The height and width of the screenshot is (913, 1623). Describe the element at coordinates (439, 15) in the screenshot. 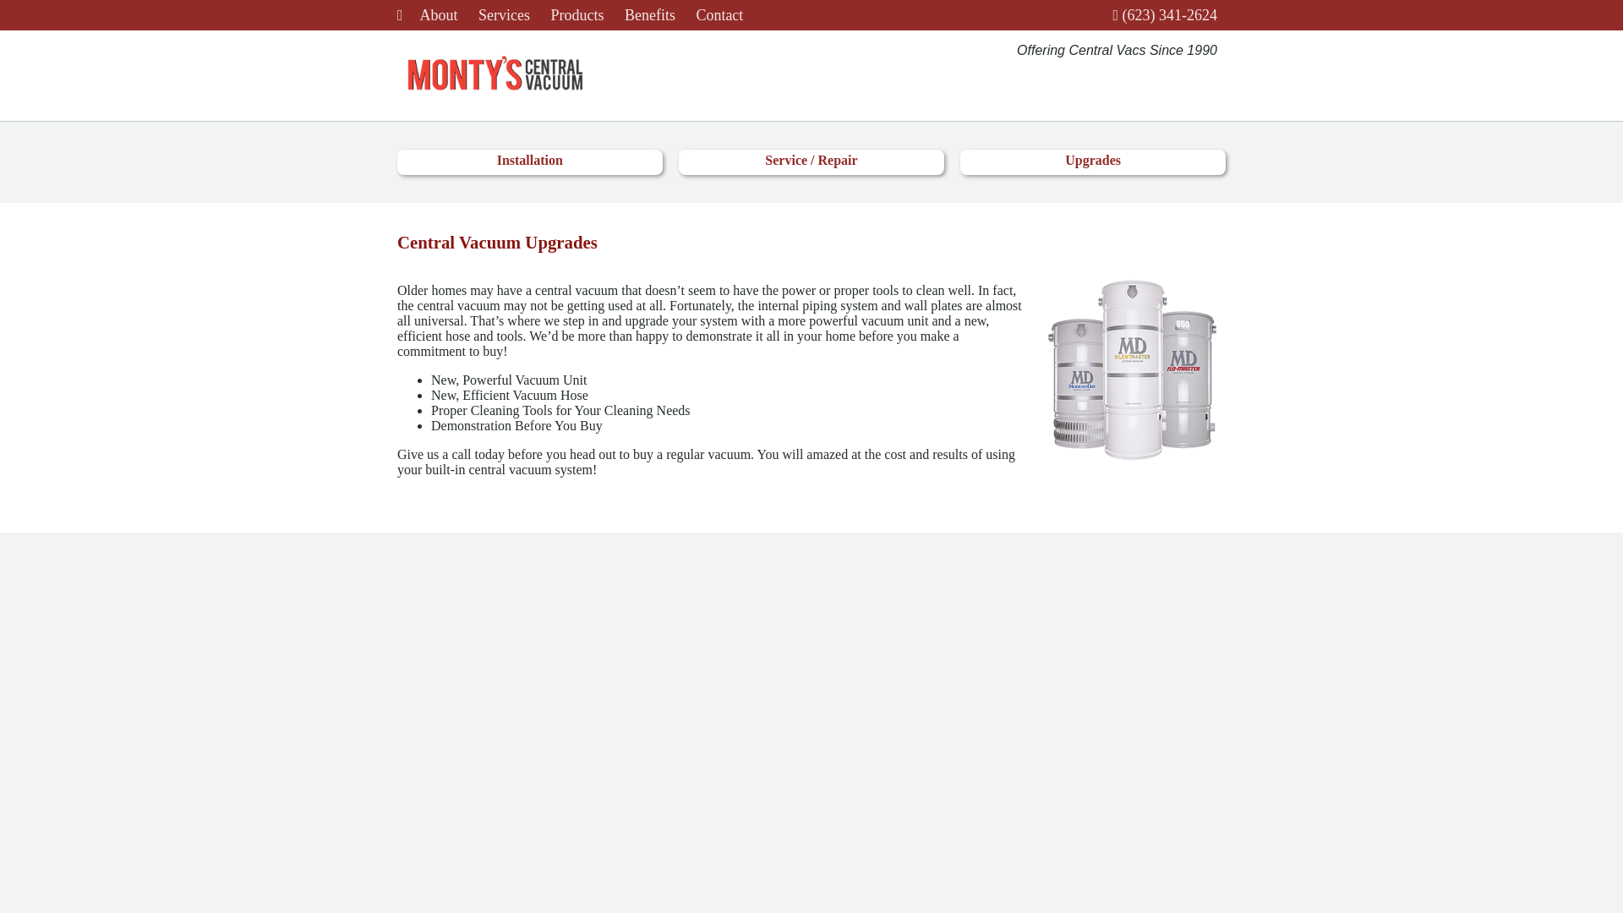

I see `About` at that location.